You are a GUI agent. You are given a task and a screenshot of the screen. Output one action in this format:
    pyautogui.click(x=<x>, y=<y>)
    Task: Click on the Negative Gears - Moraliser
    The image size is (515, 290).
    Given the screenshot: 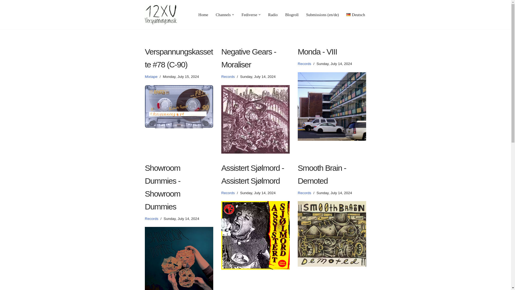 What is the action you would take?
    pyautogui.click(x=249, y=58)
    